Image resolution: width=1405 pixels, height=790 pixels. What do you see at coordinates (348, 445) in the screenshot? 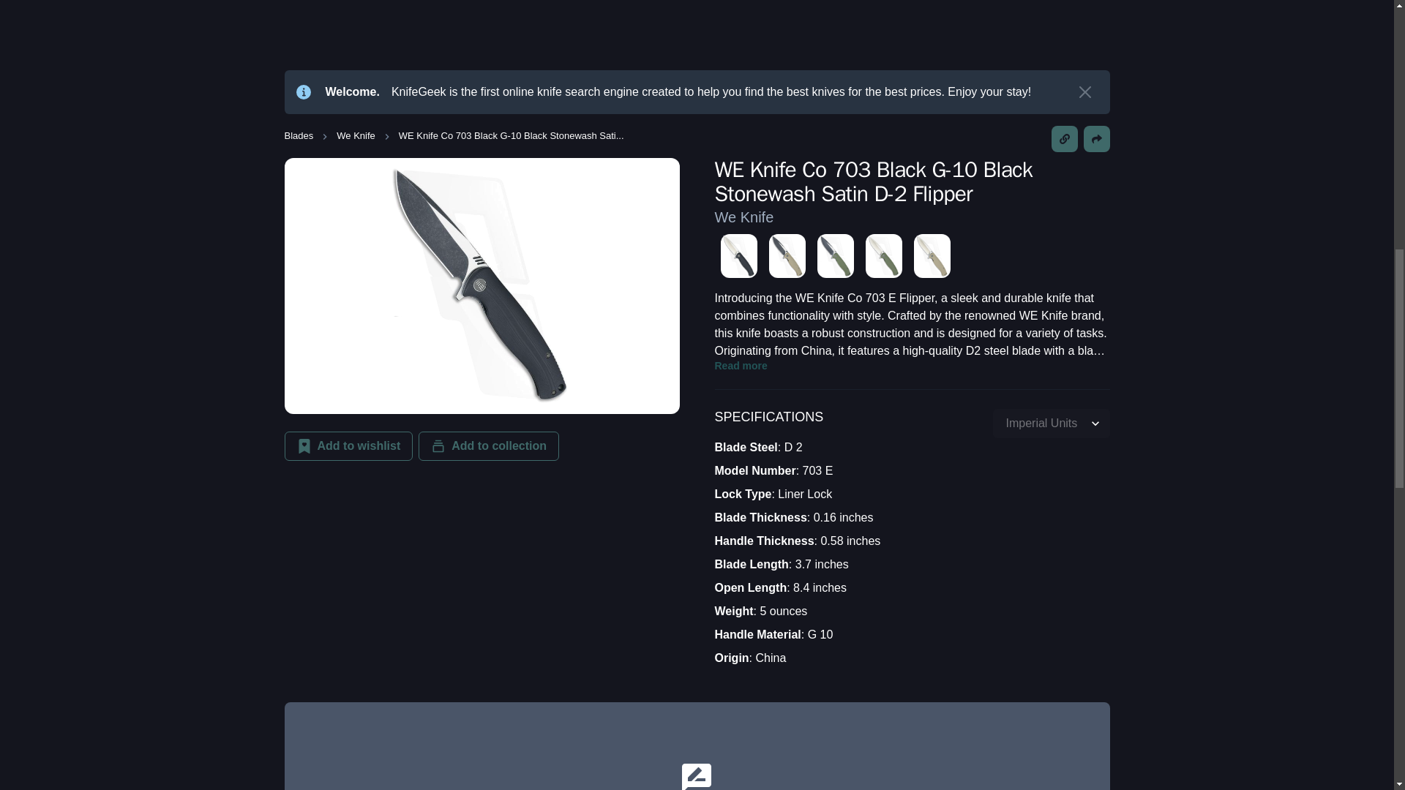
I see `Add to wishlist` at bounding box center [348, 445].